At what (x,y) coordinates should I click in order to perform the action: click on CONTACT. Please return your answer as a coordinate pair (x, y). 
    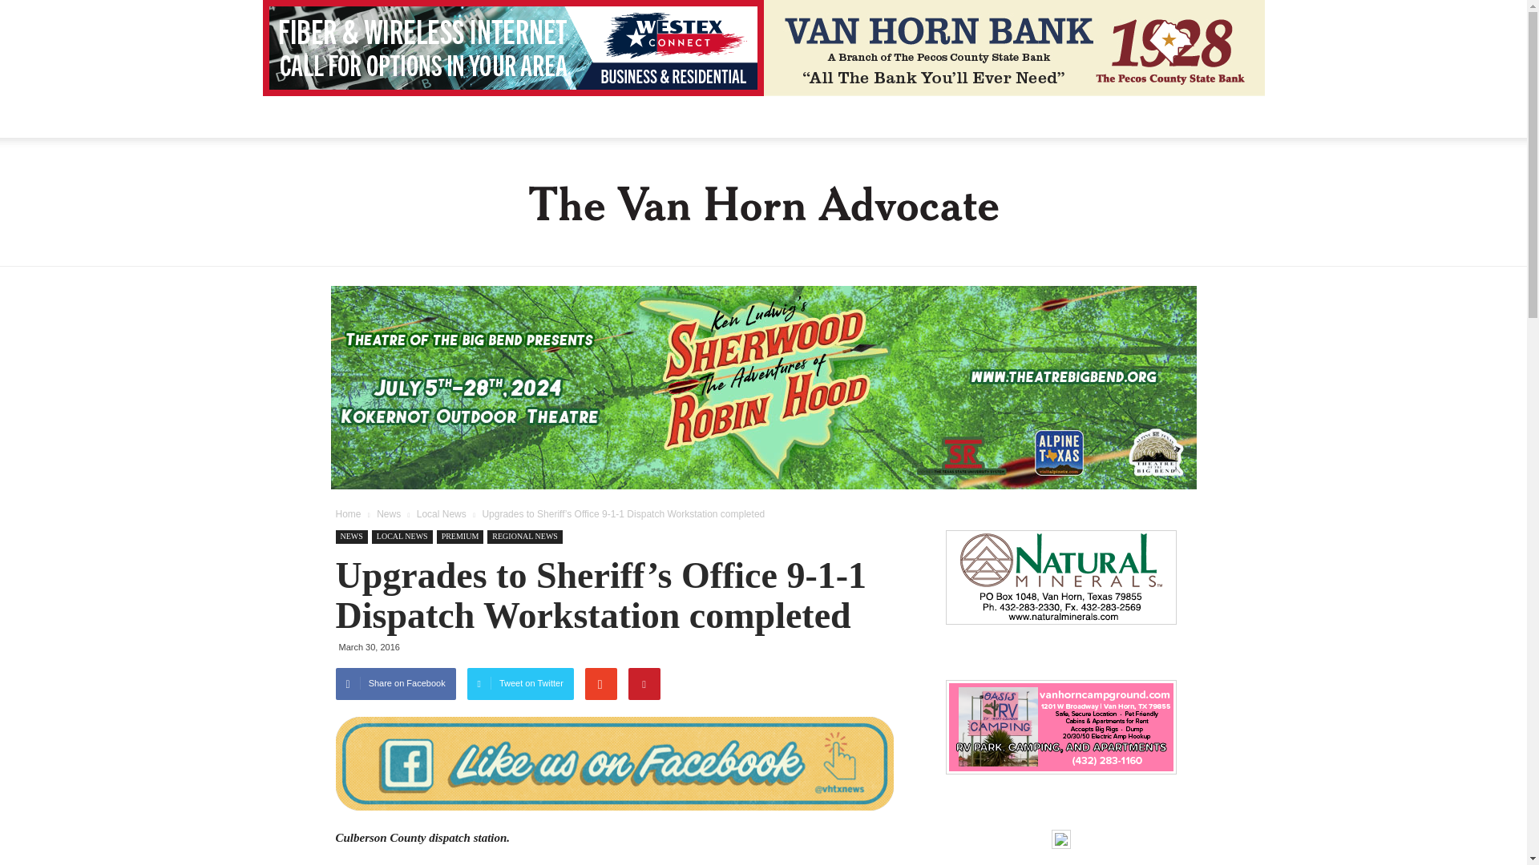
    Looking at the image, I should click on (988, 116).